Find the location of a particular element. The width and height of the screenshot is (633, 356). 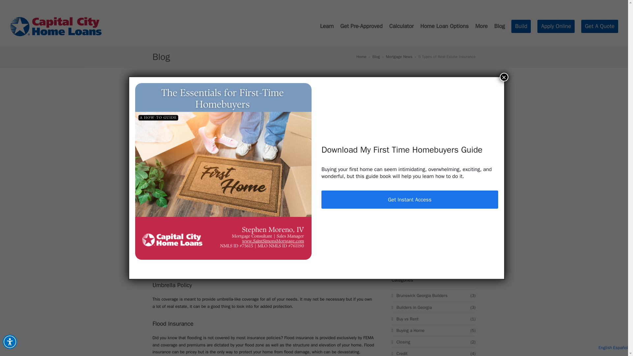

Build is located at coordinates (434, 200).